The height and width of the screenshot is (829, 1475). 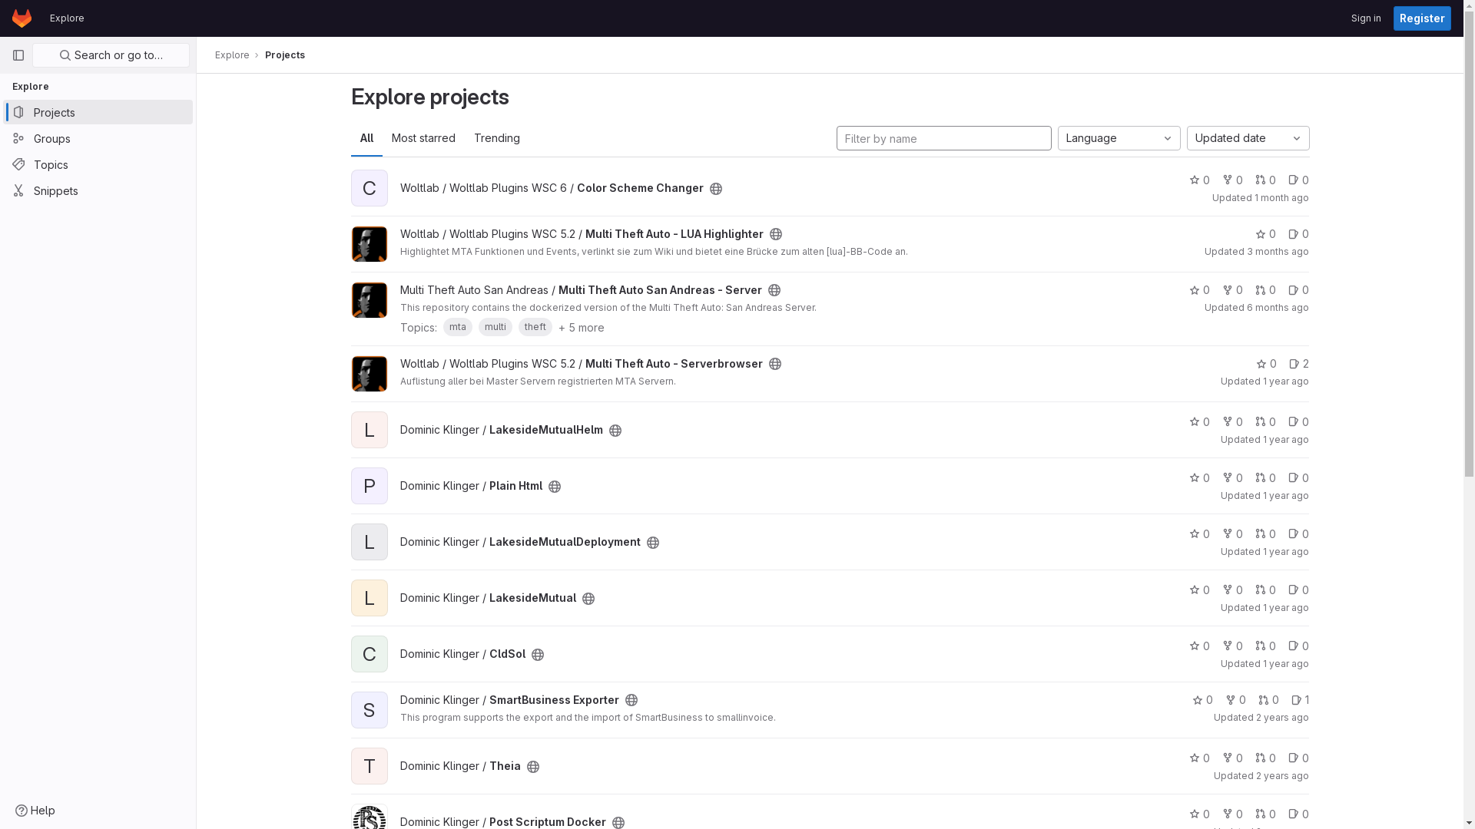 I want to click on Explore, so click(x=232, y=55).